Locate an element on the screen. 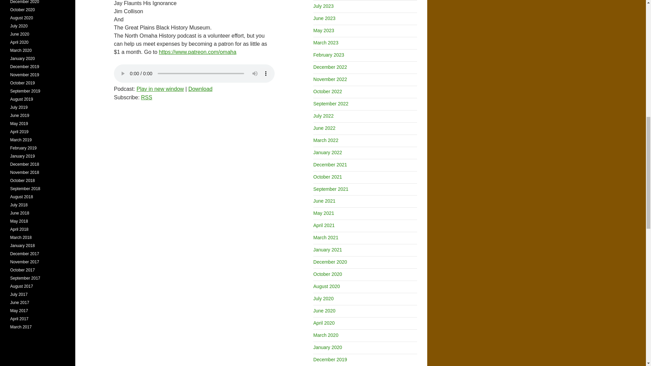 This screenshot has height=366, width=651. March 2023 is located at coordinates (325, 42).